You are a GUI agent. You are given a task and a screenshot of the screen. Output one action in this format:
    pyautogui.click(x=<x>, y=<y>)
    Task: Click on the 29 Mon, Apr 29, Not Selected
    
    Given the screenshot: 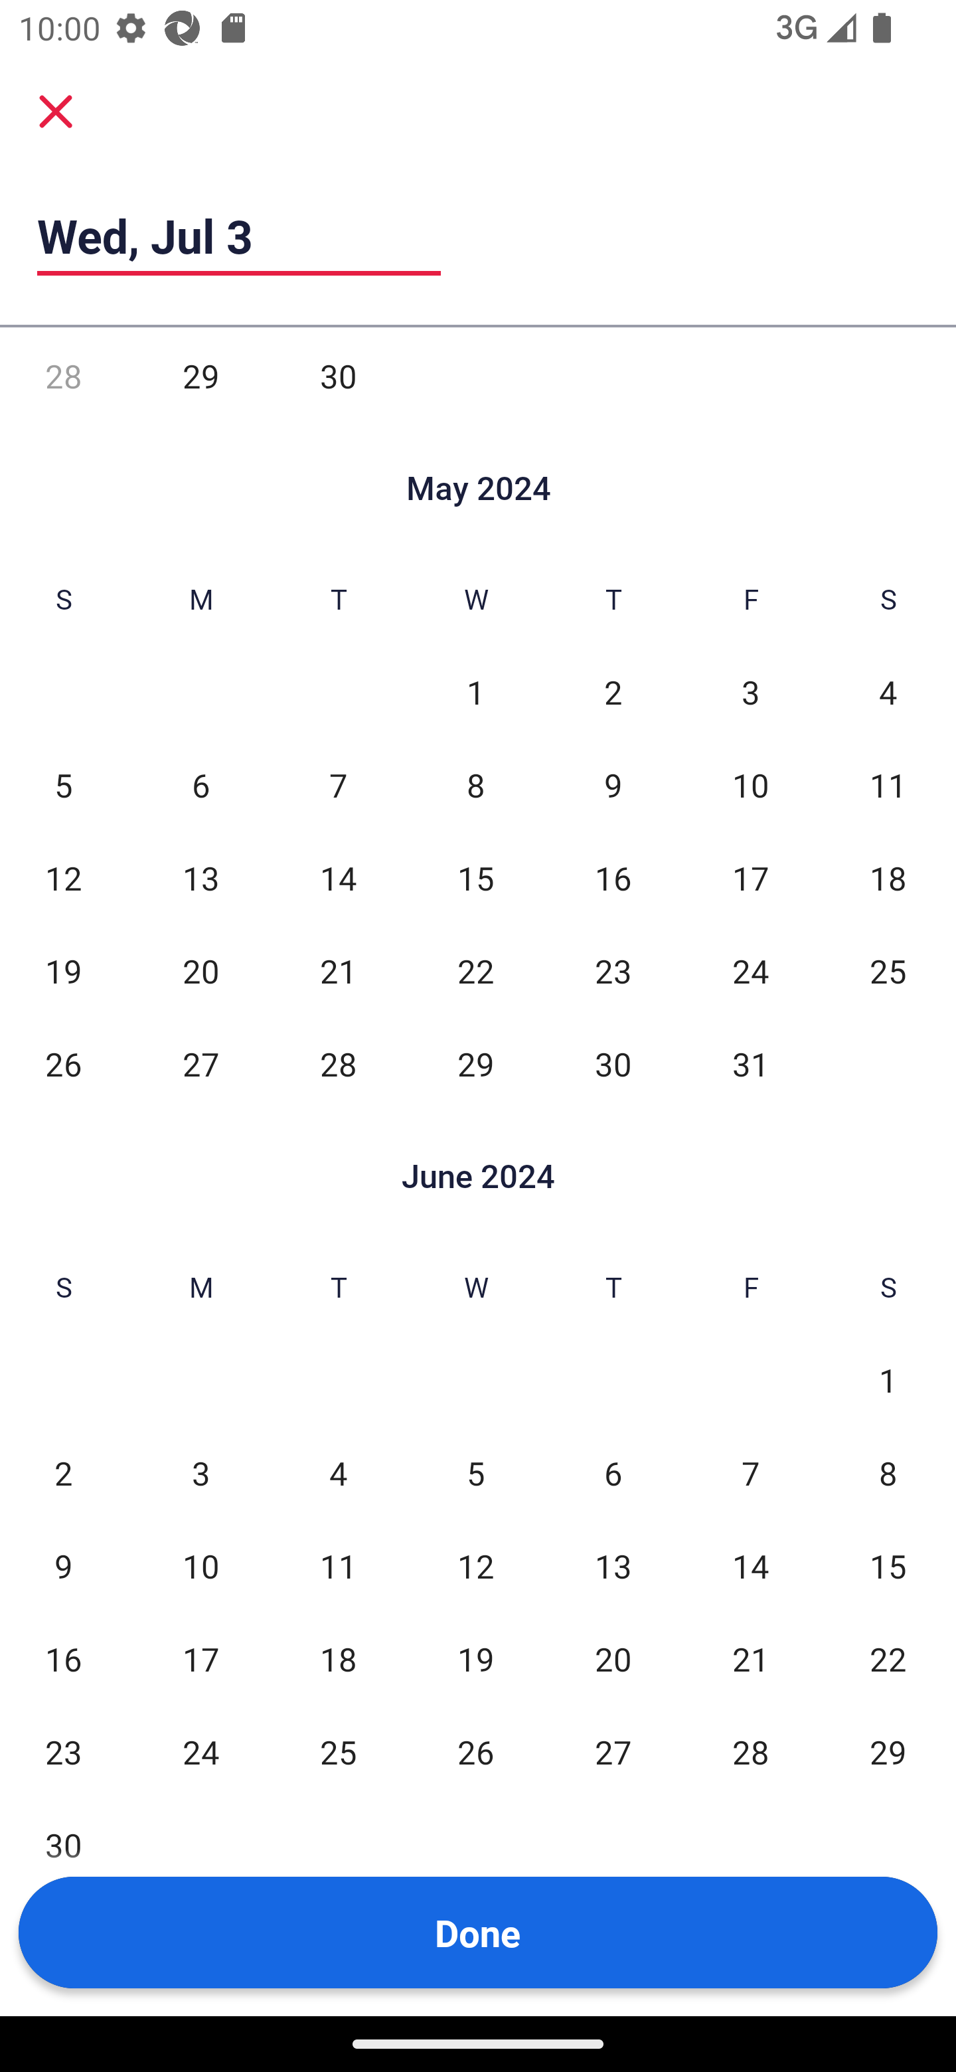 What is the action you would take?
    pyautogui.click(x=200, y=376)
    